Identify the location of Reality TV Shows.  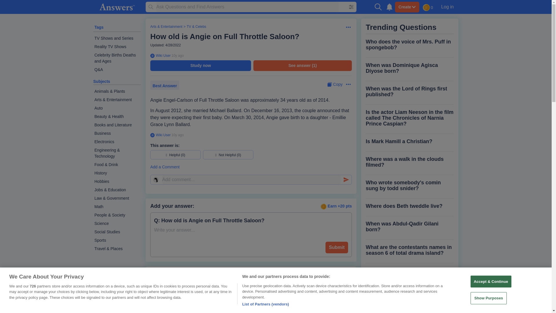
(117, 47).